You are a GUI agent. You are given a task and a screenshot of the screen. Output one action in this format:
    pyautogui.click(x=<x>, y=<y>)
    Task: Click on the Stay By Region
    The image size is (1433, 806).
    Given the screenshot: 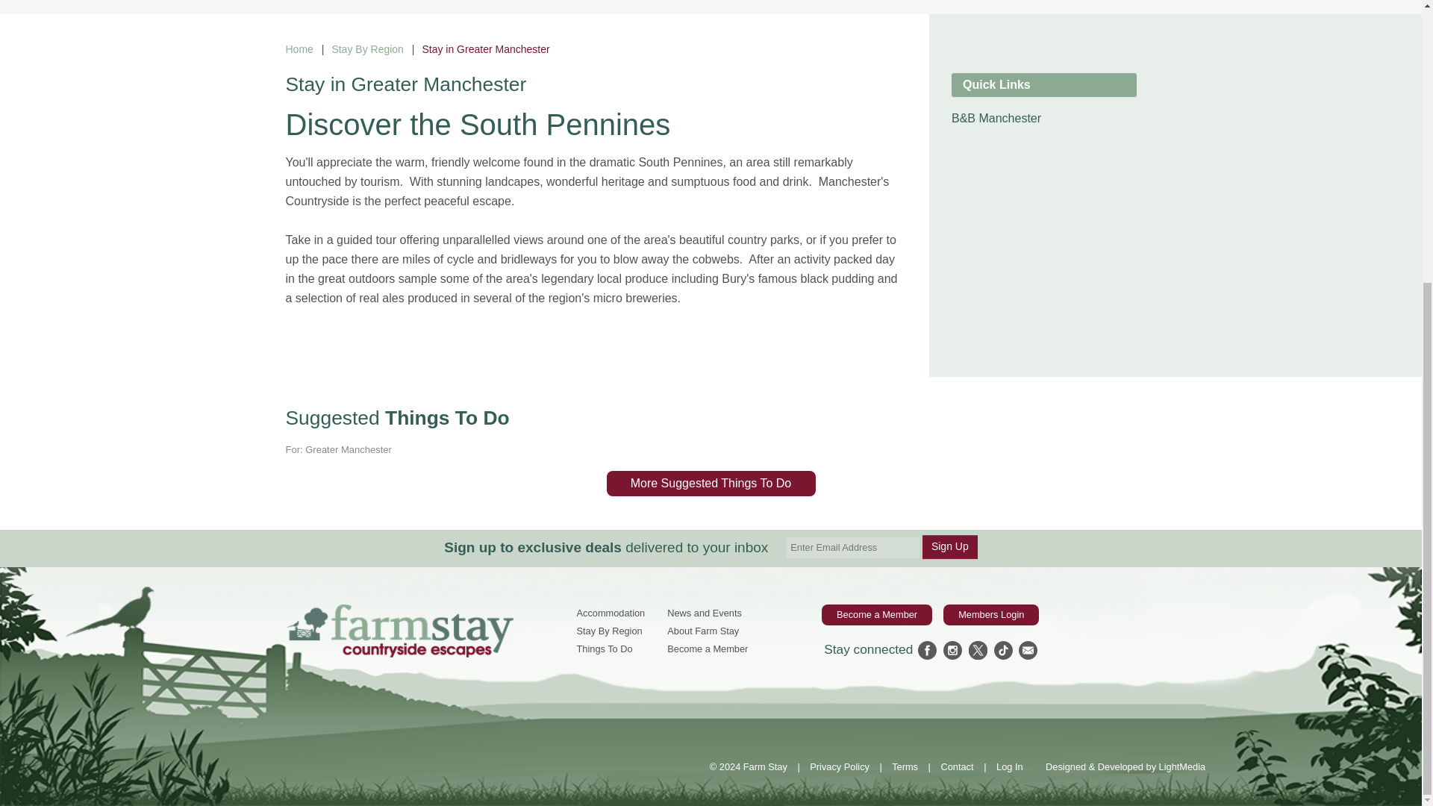 What is the action you would take?
    pyautogui.click(x=609, y=631)
    